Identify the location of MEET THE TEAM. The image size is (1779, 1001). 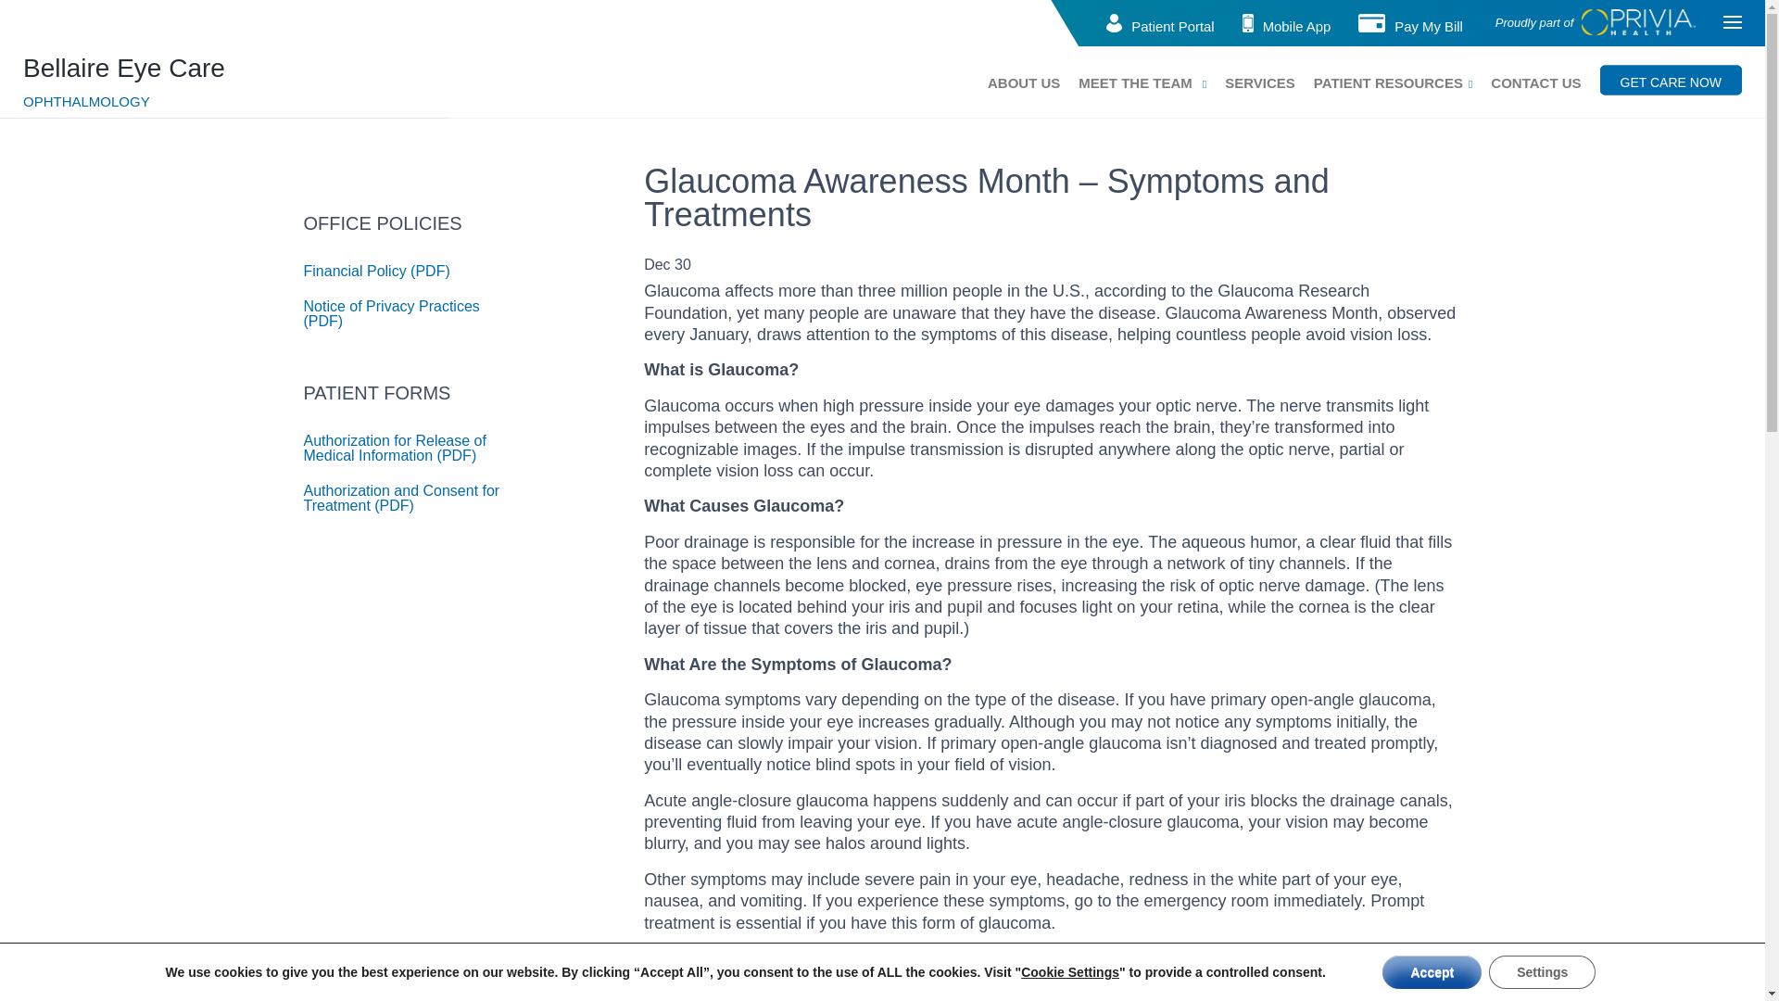
(1134, 82).